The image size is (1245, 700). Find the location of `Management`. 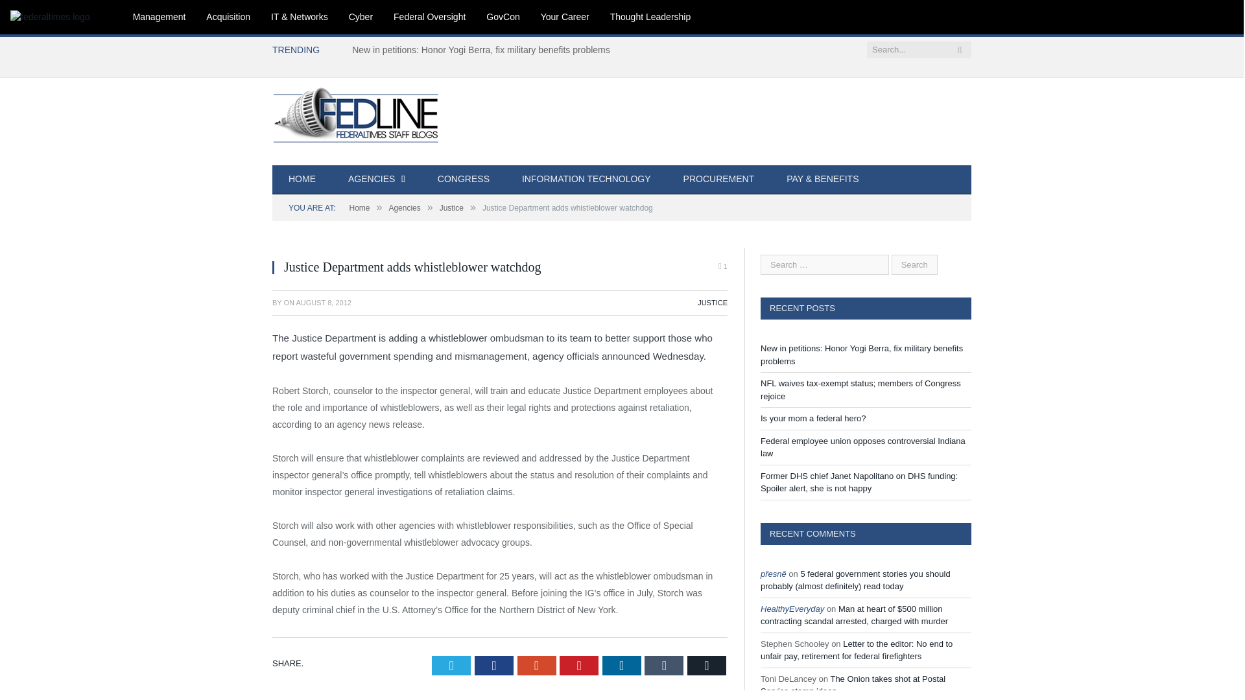

Management is located at coordinates (160, 17).